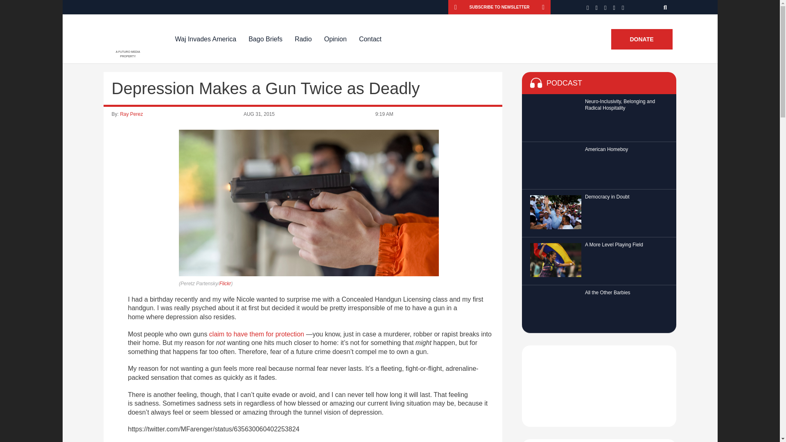  What do you see at coordinates (131, 114) in the screenshot?
I see `Posts by Ray Perez` at bounding box center [131, 114].